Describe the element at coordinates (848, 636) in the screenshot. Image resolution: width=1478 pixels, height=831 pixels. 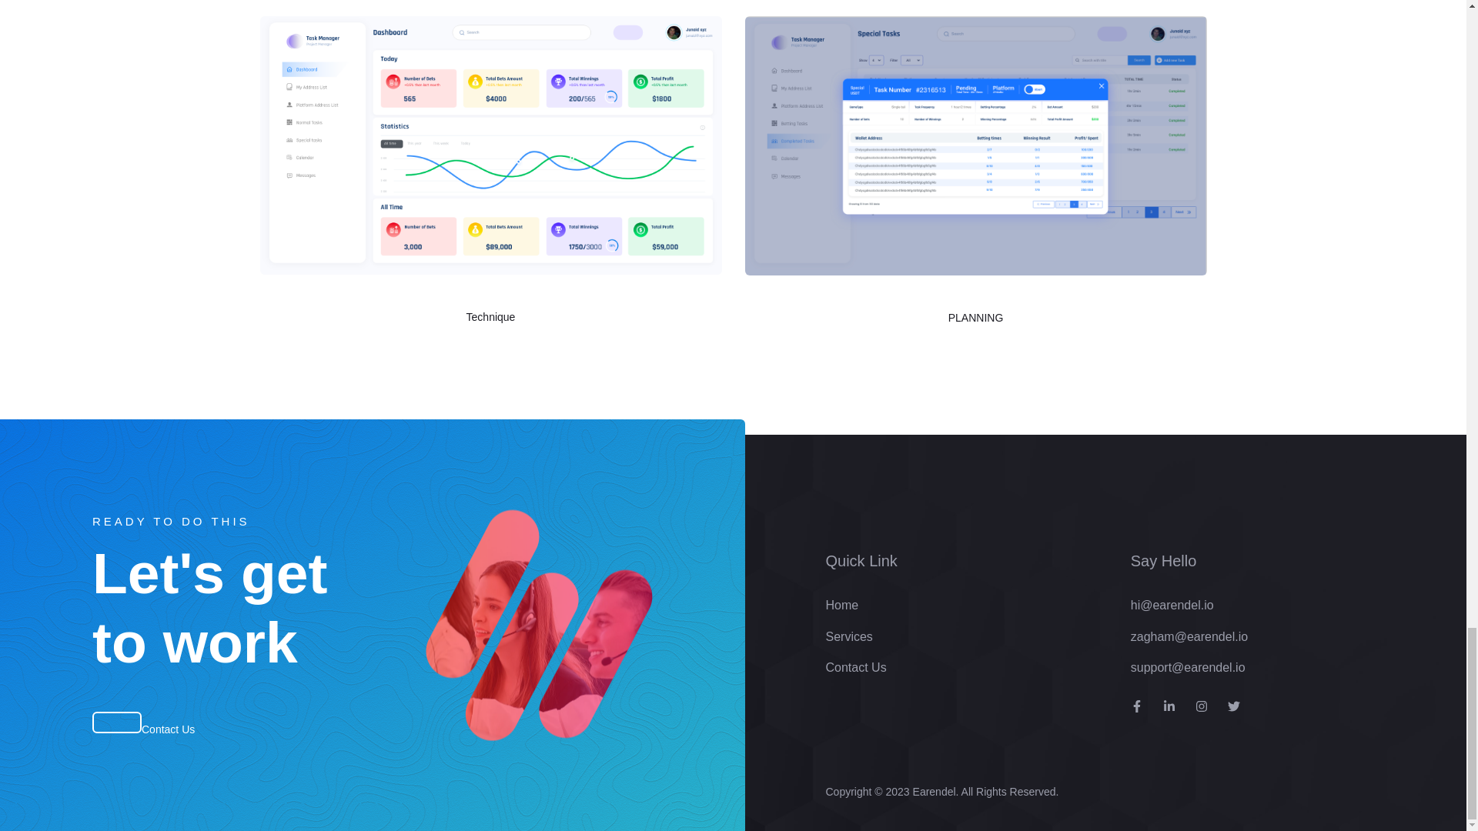
I see `Services` at that location.